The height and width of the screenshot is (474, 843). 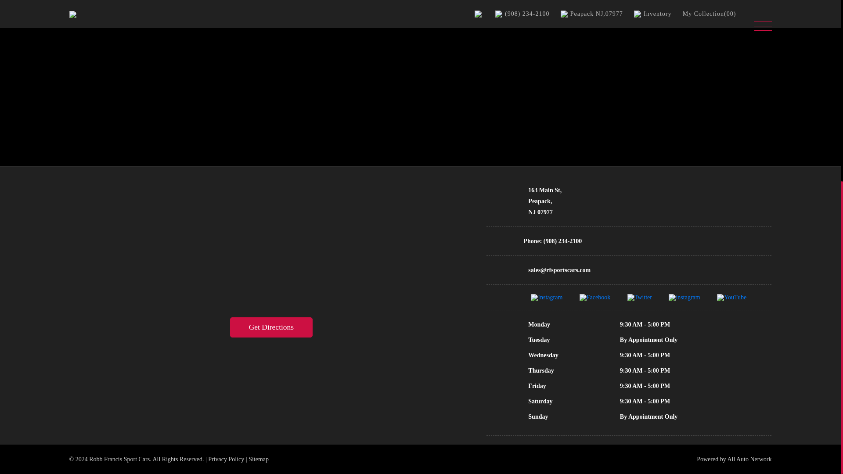 I want to click on About Us, so click(x=486, y=4).